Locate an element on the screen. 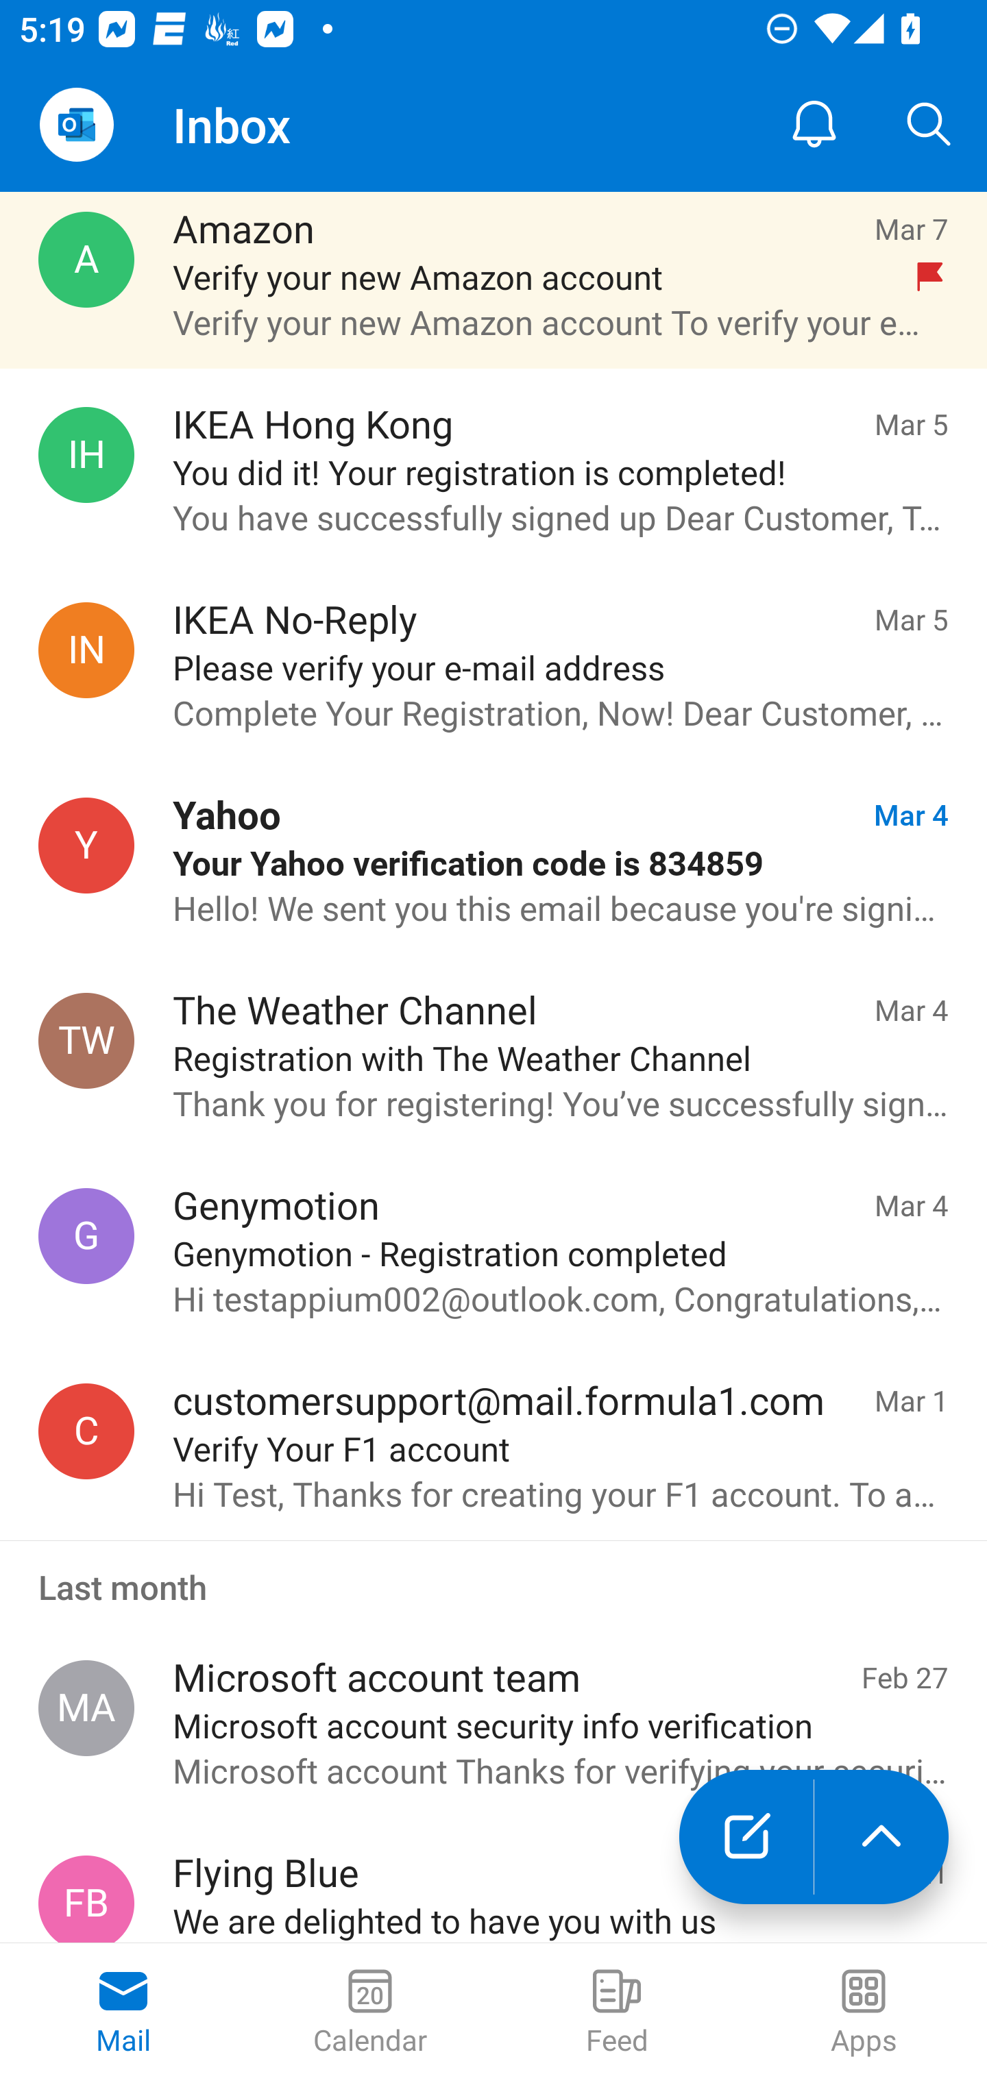  The Weather Channel, noreply@weather.com is located at coordinates (86, 1041).